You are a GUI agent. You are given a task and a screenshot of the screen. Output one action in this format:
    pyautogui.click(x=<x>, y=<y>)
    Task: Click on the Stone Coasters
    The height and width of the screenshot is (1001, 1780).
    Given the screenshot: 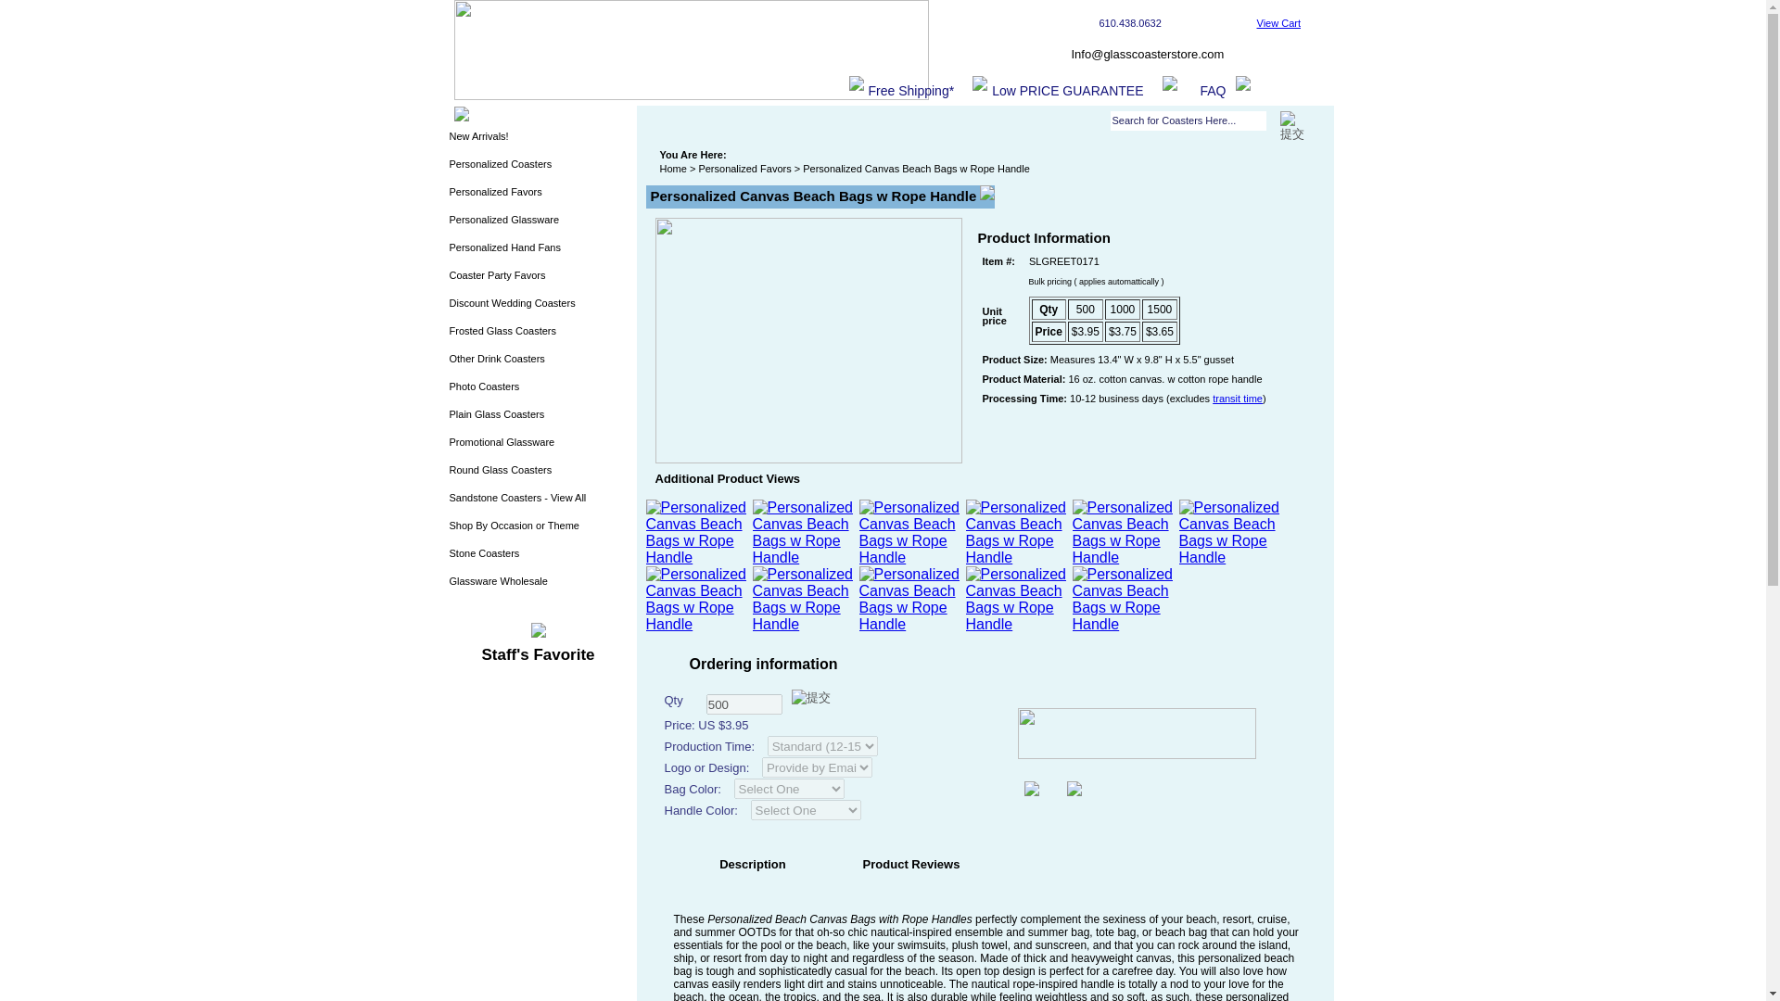 What is the action you would take?
    pyautogui.click(x=536, y=556)
    